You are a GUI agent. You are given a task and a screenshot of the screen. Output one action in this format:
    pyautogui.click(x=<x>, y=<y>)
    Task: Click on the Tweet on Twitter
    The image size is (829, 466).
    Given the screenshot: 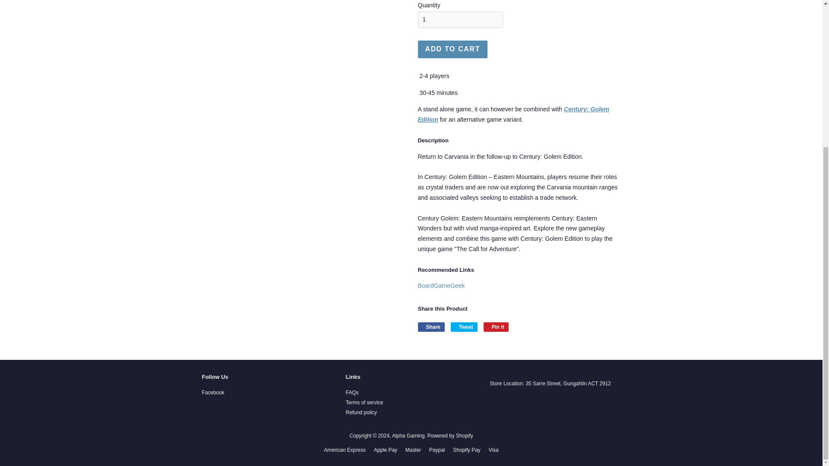 What is the action you would take?
    pyautogui.click(x=464, y=327)
    